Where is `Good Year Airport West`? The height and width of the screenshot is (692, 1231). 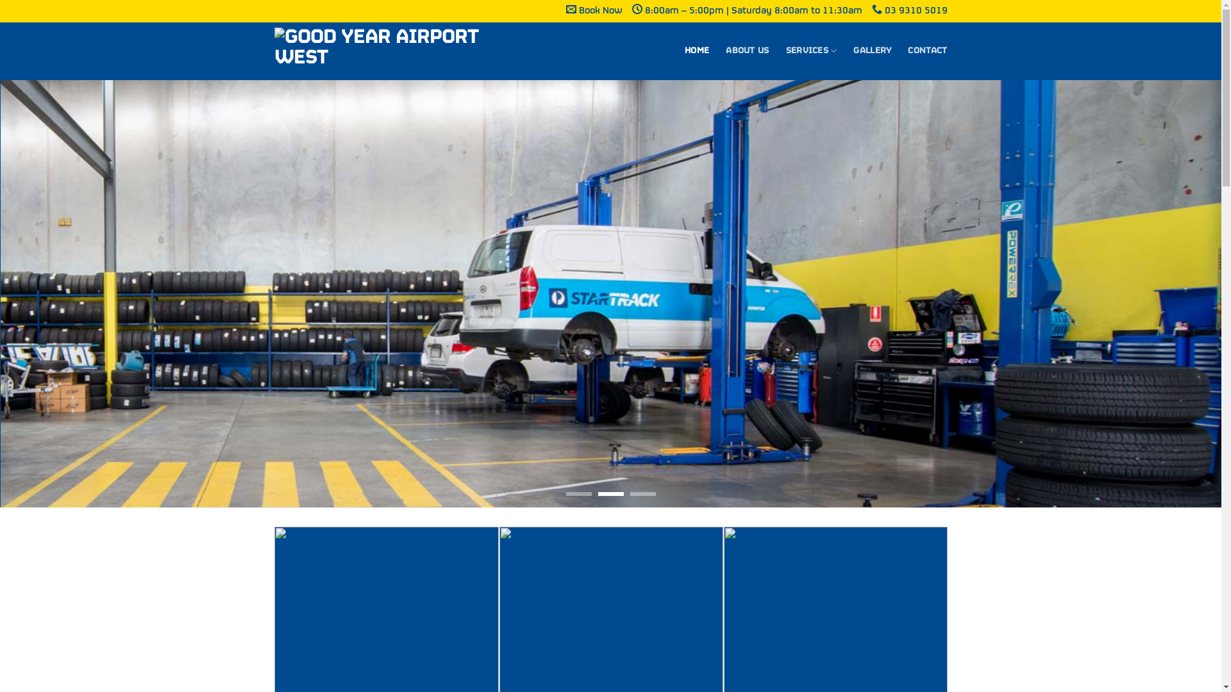
Good Year Airport West is located at coordinates (387, 51).